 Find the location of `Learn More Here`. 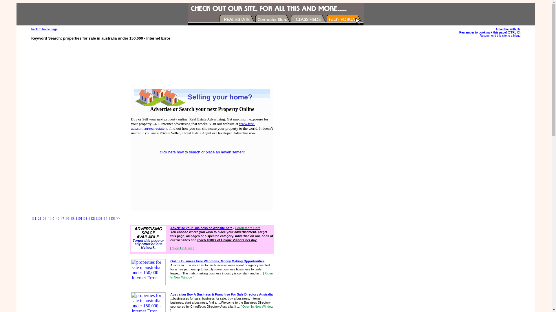

Learn More Here is located at coordinates (248, 228).